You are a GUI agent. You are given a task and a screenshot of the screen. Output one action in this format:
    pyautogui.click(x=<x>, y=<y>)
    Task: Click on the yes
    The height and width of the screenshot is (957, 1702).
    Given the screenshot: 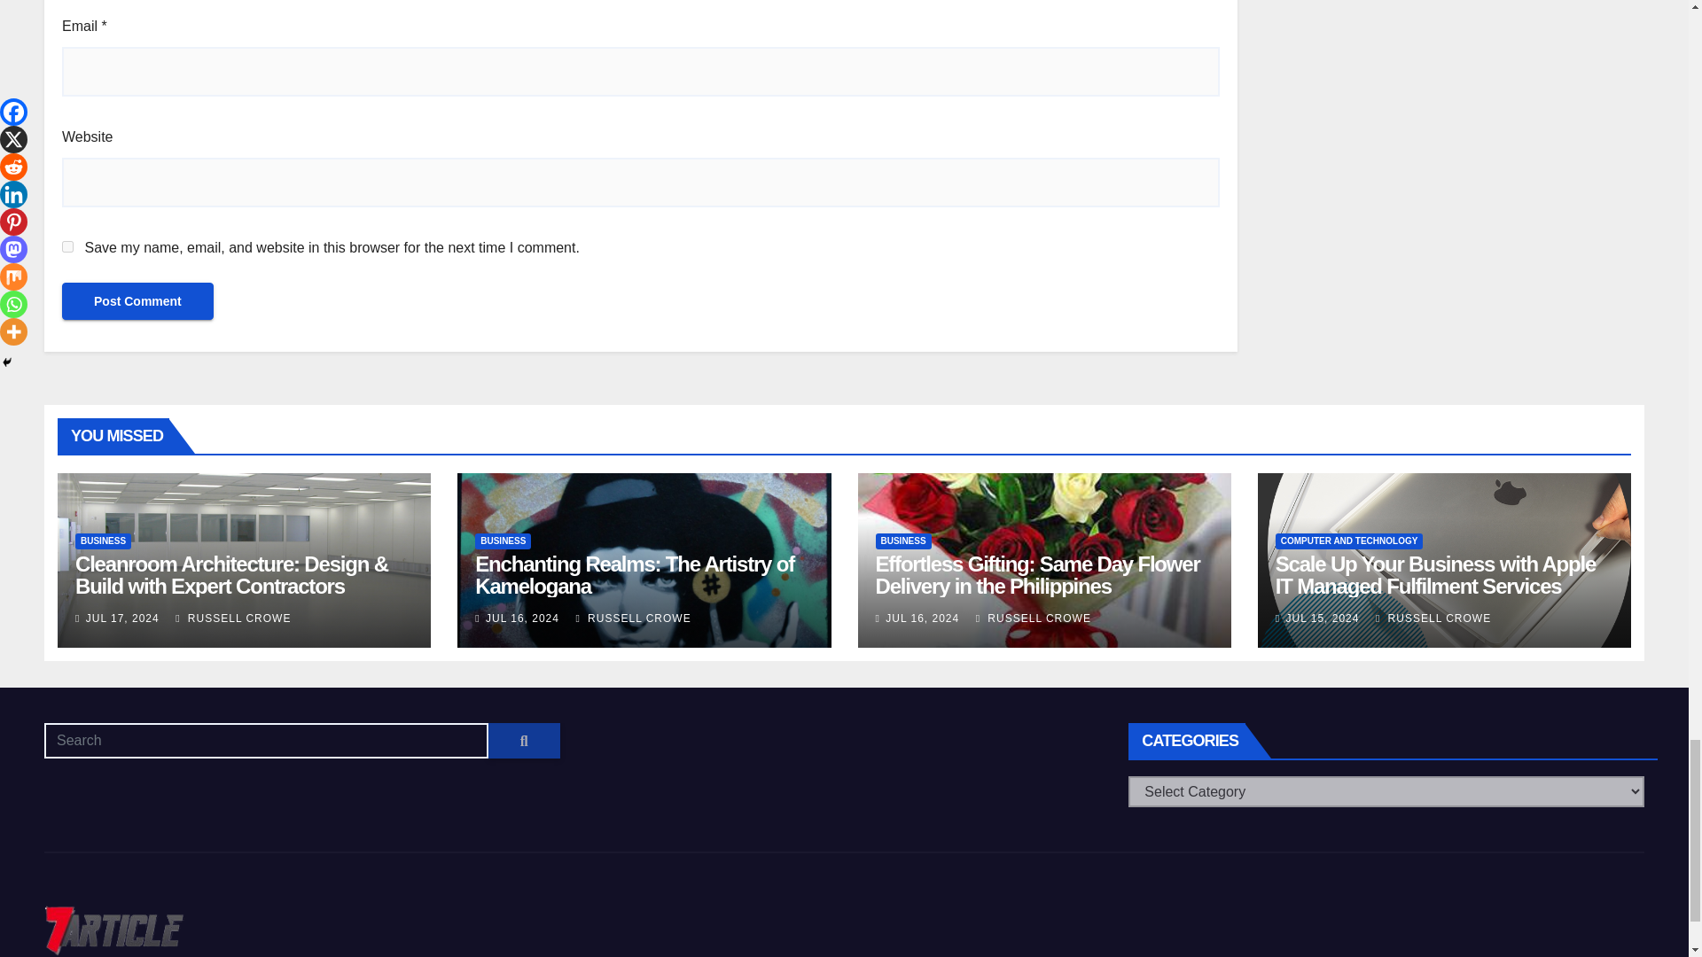 What is the action you would take?
    pyautogui.click(x=67, y=246)
    